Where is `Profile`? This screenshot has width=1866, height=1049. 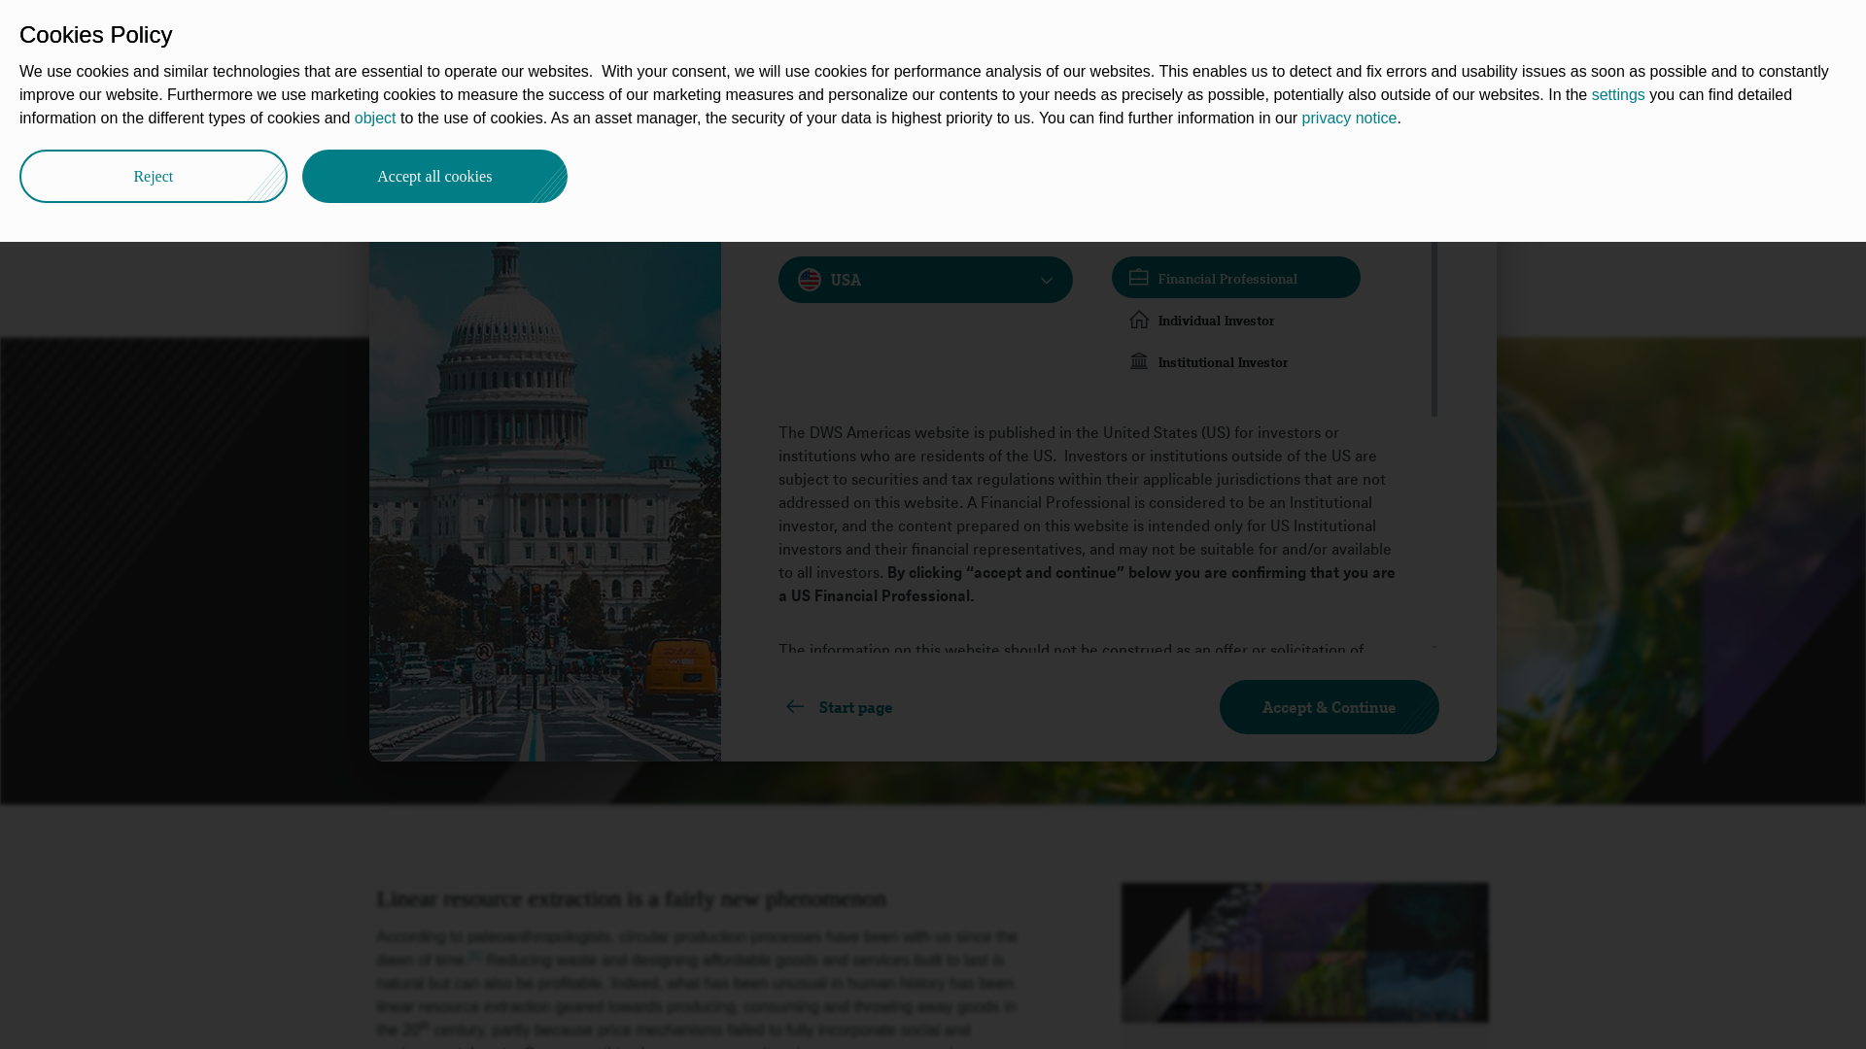
Profile is located at coordinates (1015, 31).